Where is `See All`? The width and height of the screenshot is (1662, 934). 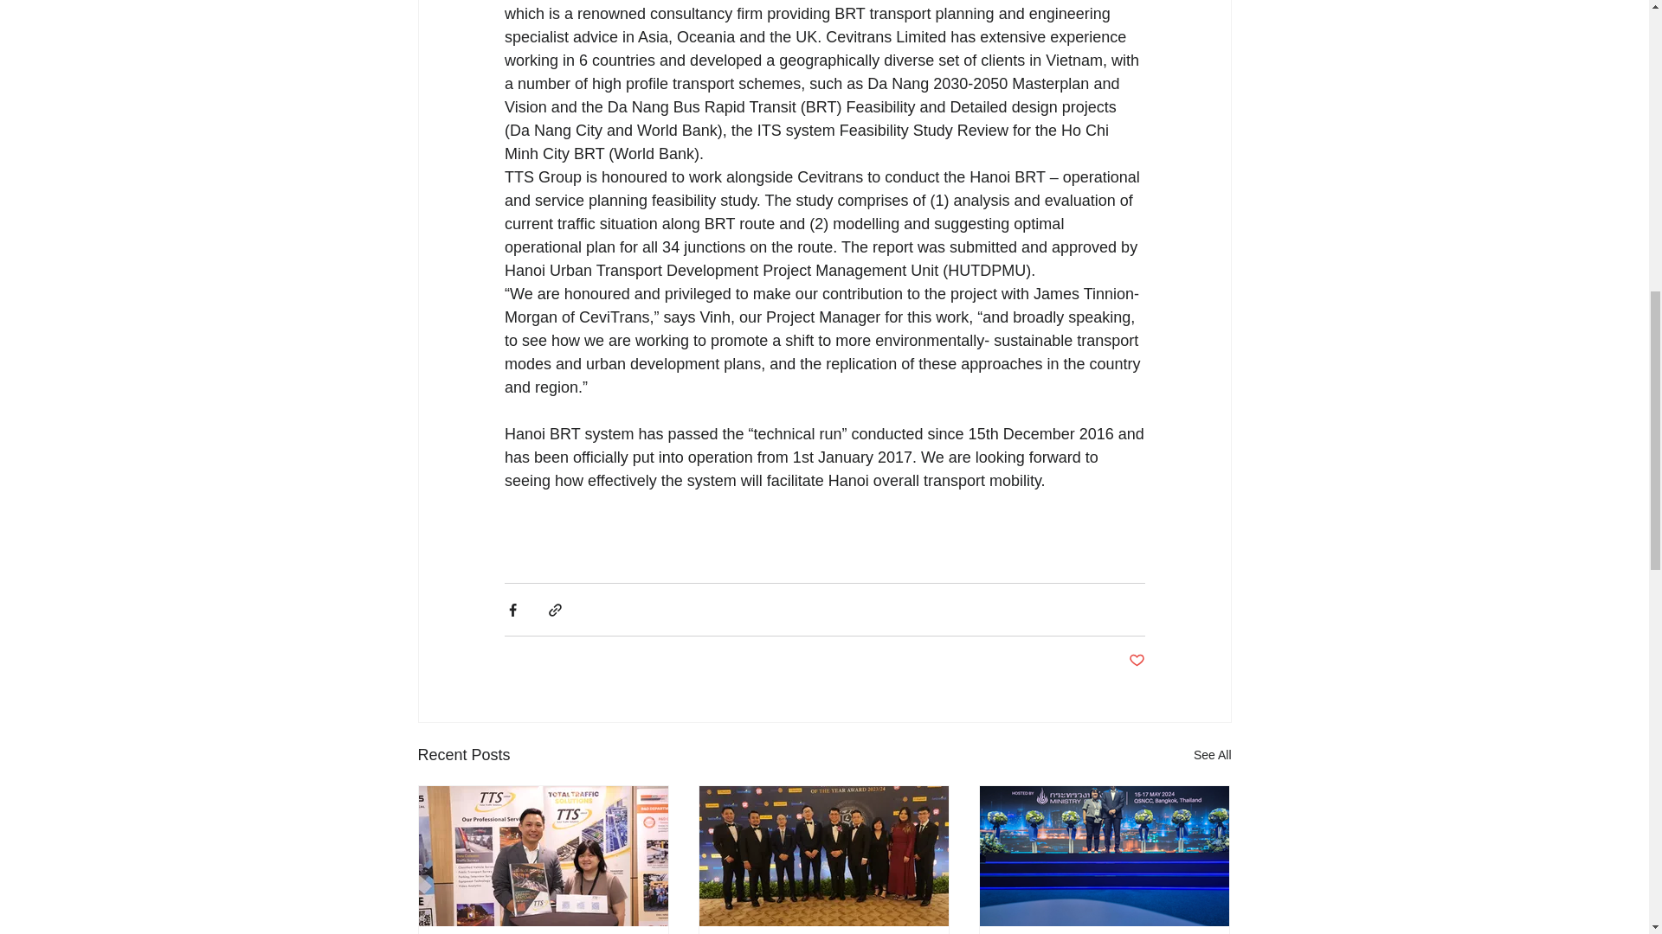 See All is located at coordinates (1212, 754).